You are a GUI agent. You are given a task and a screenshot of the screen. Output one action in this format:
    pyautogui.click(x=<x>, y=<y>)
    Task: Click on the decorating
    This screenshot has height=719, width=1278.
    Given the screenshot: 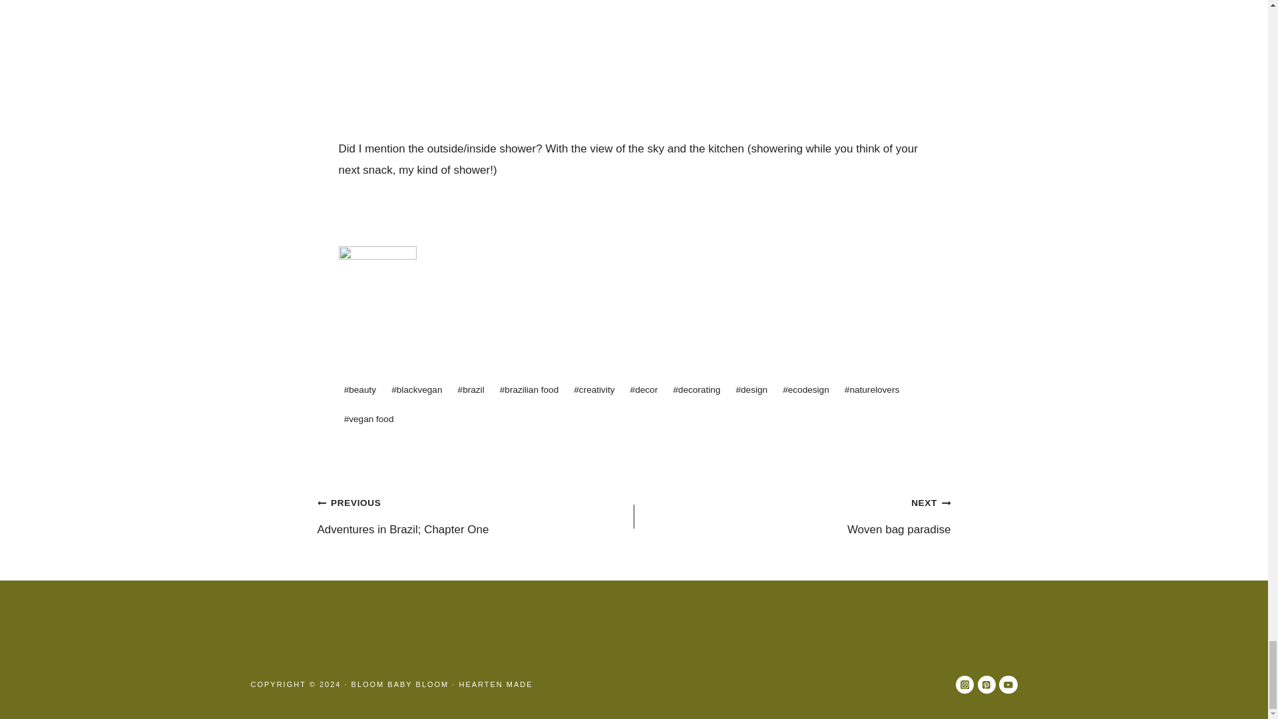 What is the action you would take?
    pyautogui.click(x=696, y=390)
    